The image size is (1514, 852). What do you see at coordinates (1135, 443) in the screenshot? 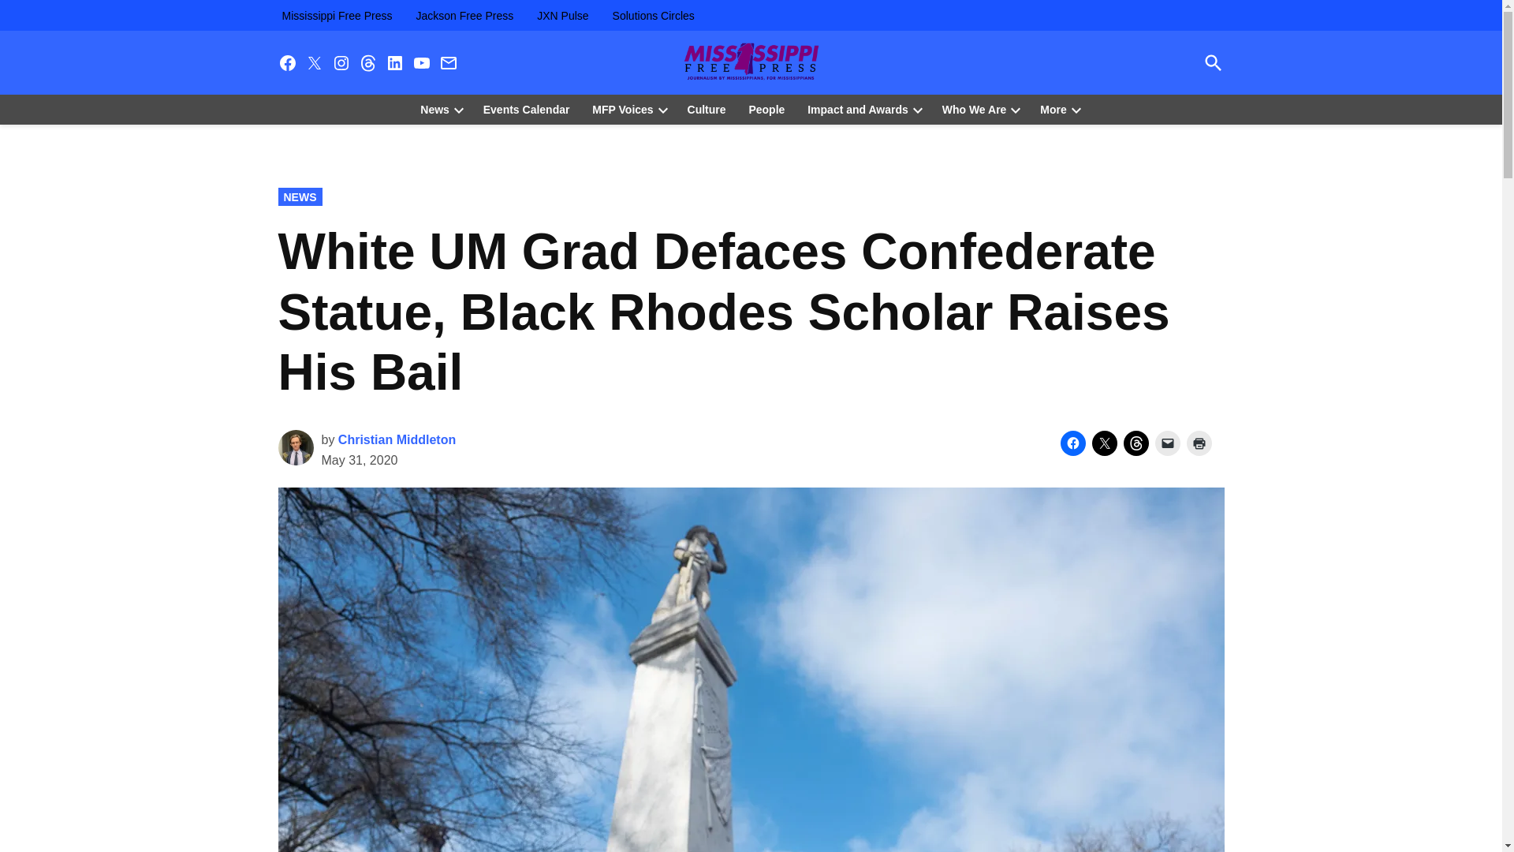
I see `Click to share on Threads` at bounding box center [1135, 443].